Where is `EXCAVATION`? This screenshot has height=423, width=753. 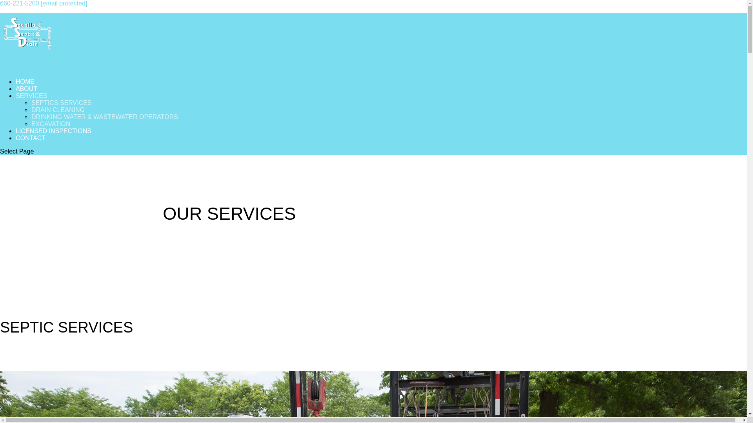 EXCAVATION is located at coordinates (51, 124).